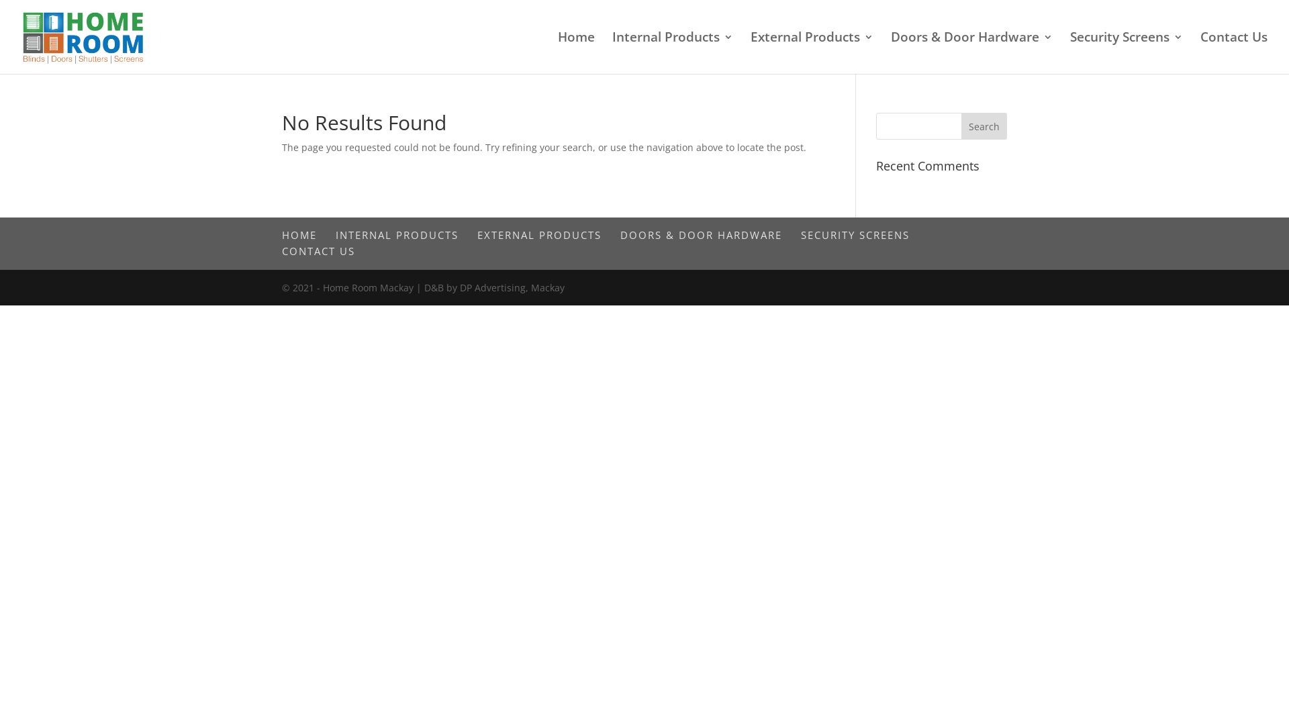 Image resolution: width=1289 pixels, height=725 pixels. Describe the element at coordinates (318, 251) in the screenshot. I see `CONTACT US` at that location.